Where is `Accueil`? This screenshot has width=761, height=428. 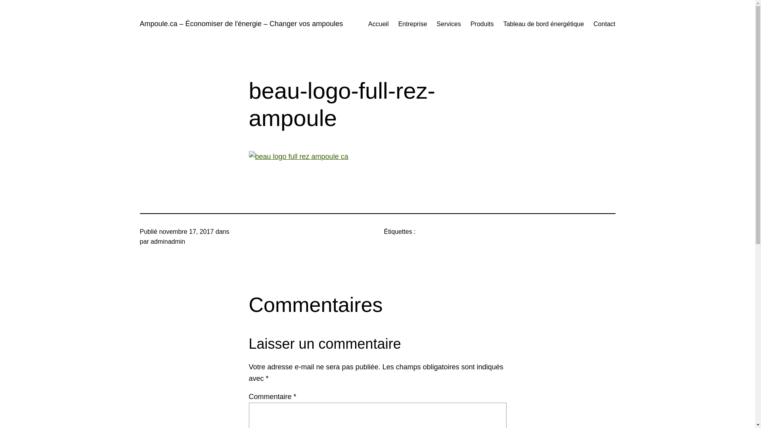
Accueil is located at coordinates (379, 24).